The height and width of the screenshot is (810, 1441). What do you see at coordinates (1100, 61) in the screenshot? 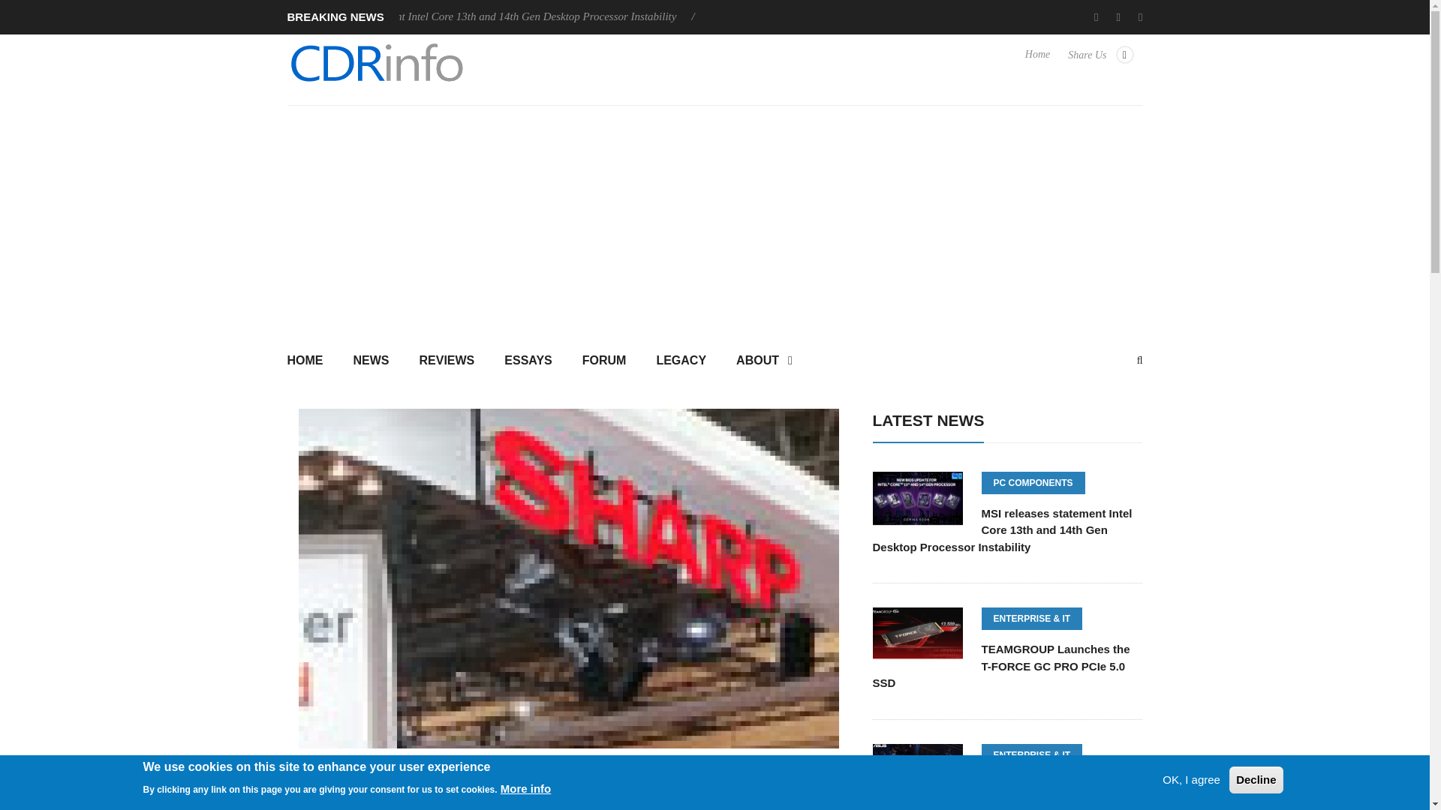
I see `Share Us` at bounding box center [1100, 61].